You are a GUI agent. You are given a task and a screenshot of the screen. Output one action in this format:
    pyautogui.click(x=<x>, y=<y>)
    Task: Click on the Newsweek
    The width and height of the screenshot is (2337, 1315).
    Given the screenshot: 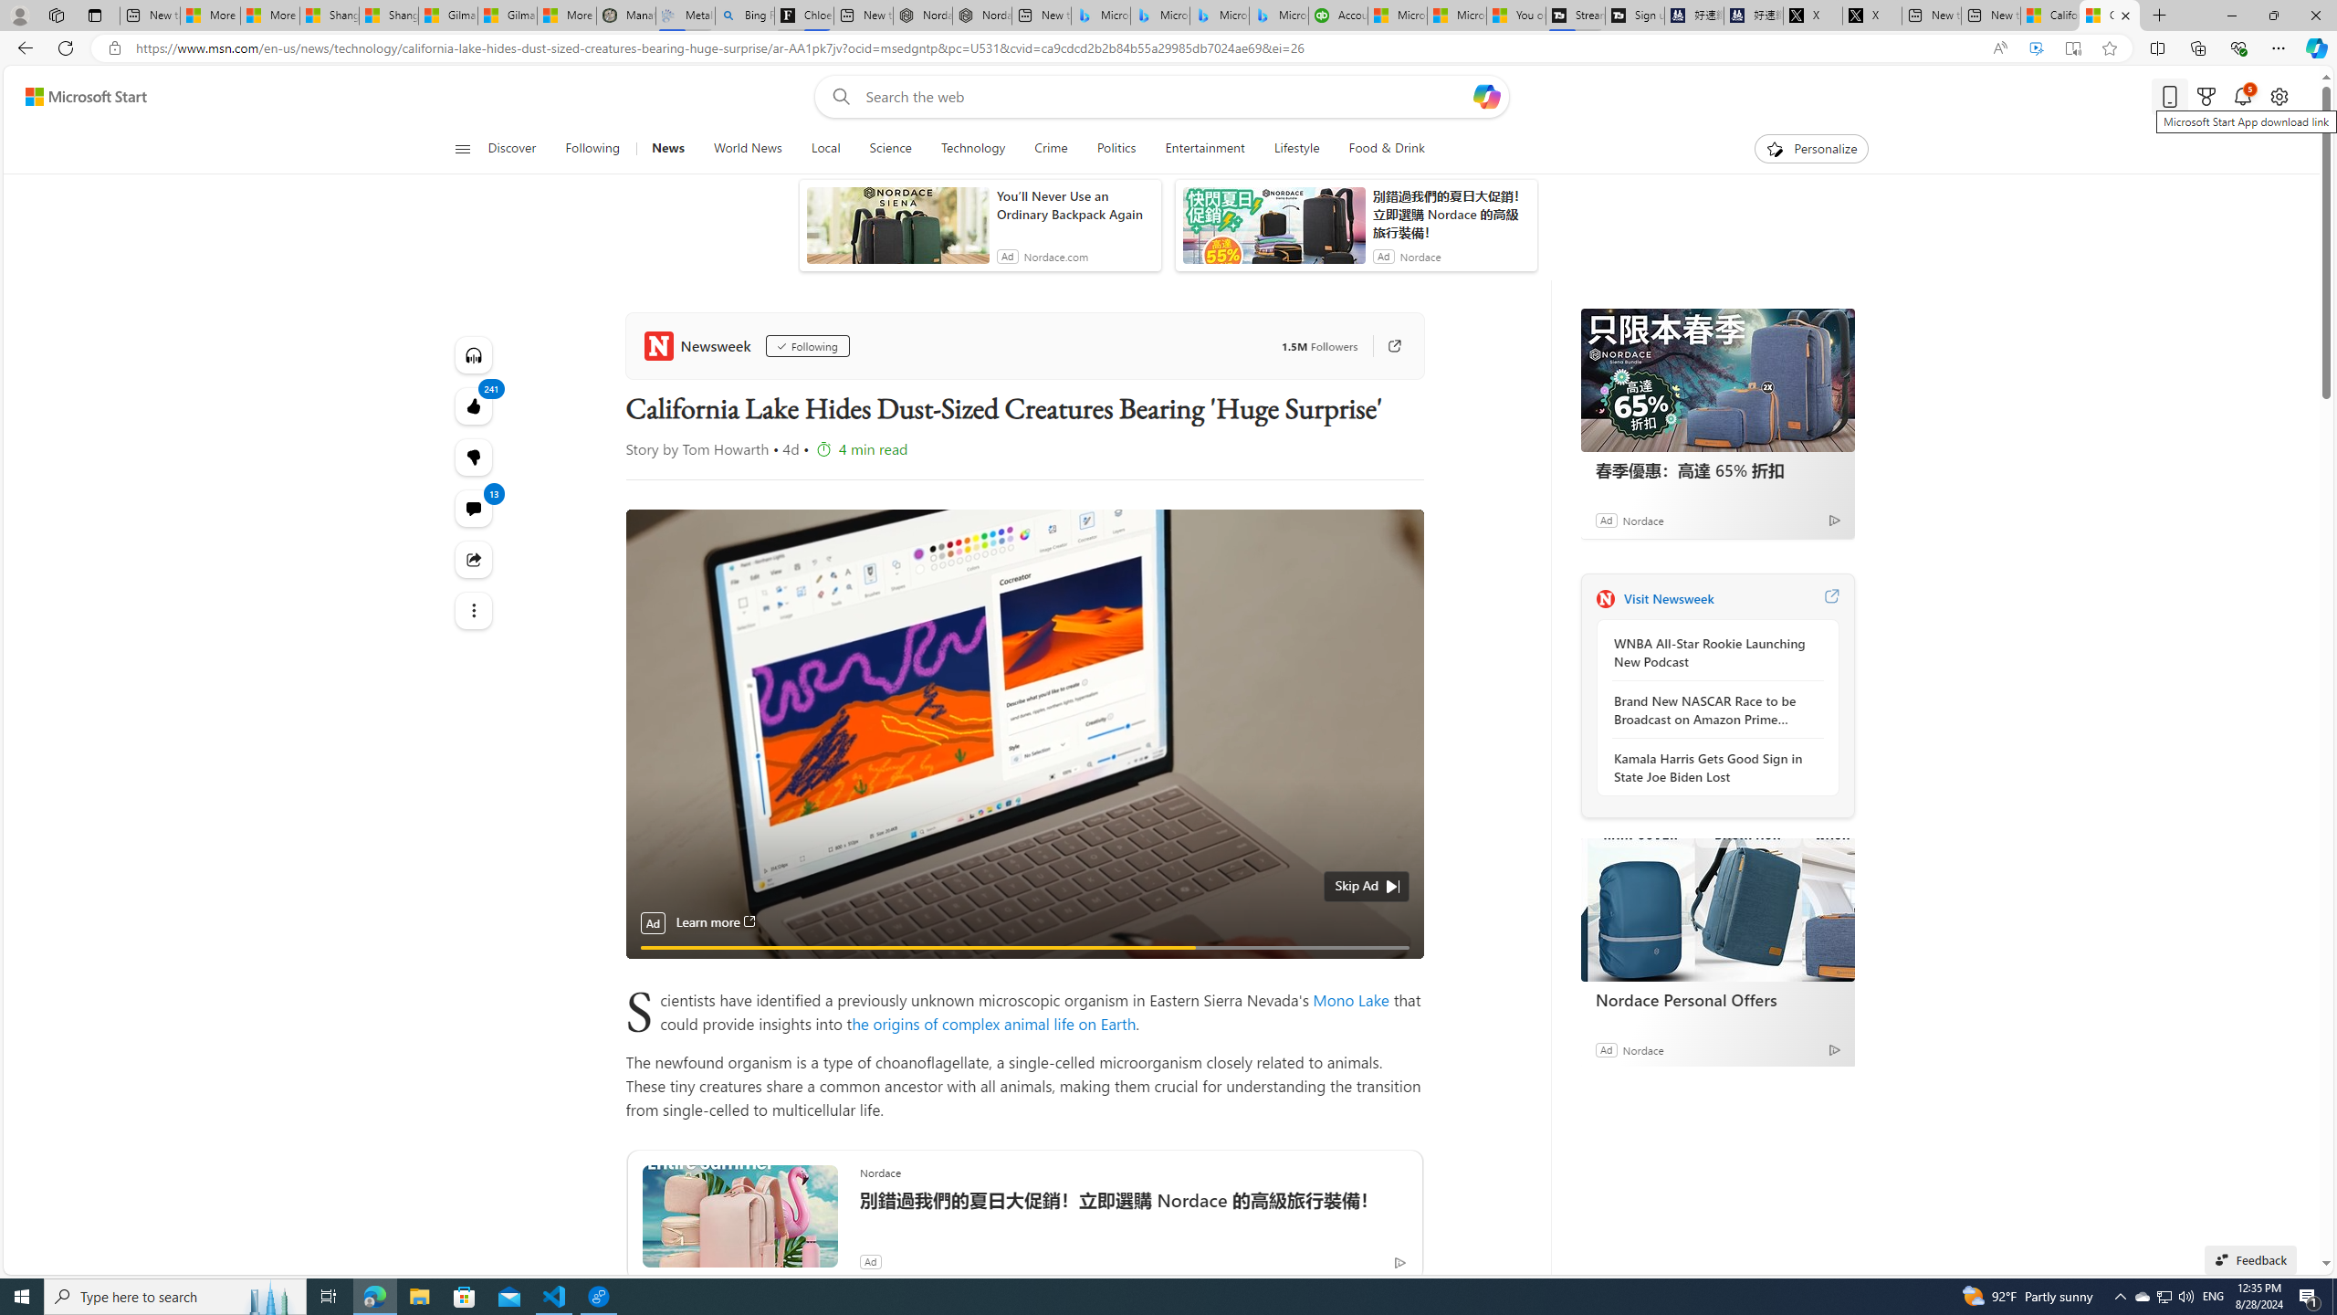 What is the action you would take?
    pyautogui.click(x=701, y=345)
    